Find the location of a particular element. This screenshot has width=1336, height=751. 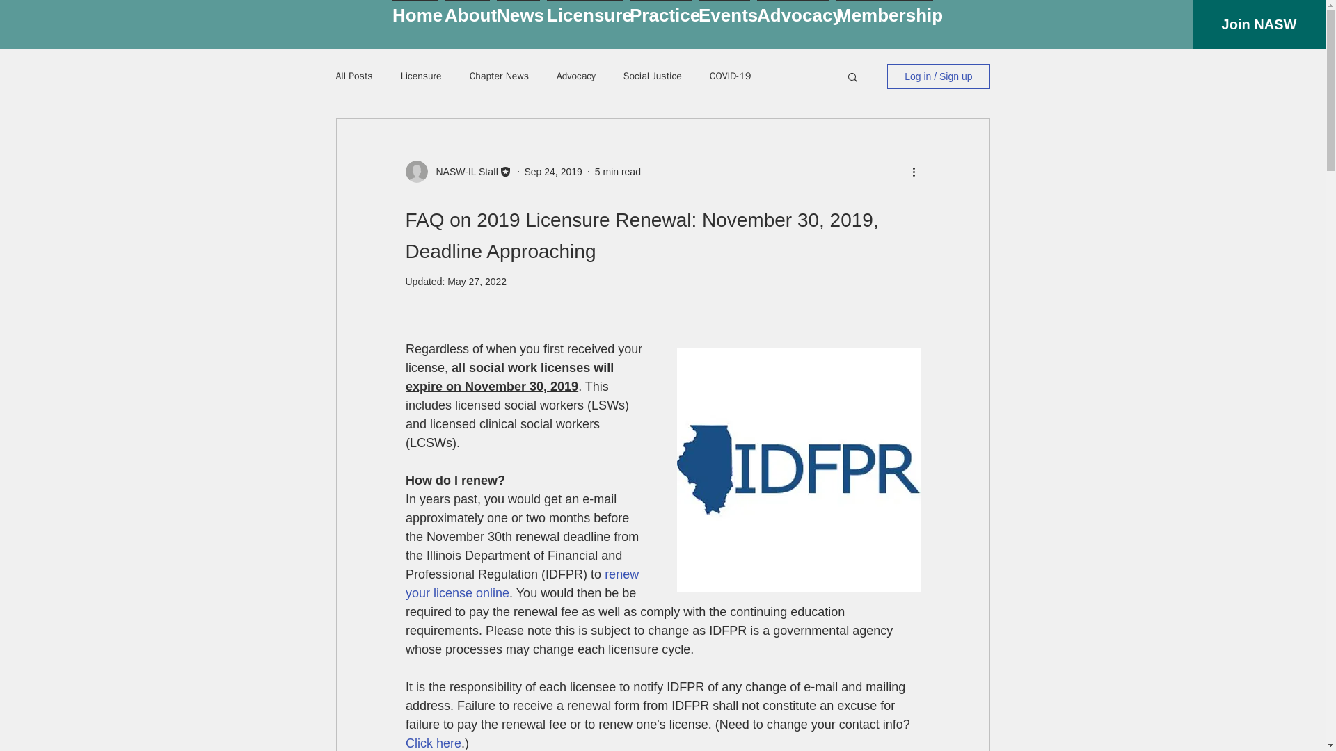

Practice is located at coordinates (660, 15).